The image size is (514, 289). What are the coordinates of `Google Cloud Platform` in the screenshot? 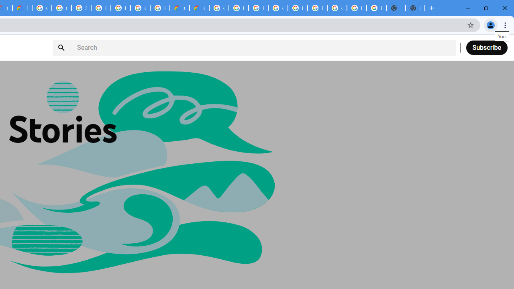 It's located at (278, 8).